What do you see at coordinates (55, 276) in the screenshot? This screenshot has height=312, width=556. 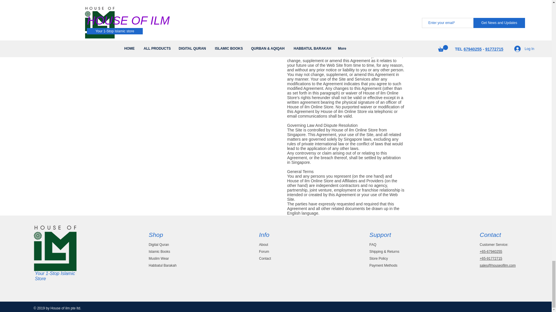 I see `Your 1-Stop Islamic Store` at bounding box center [55, 276].